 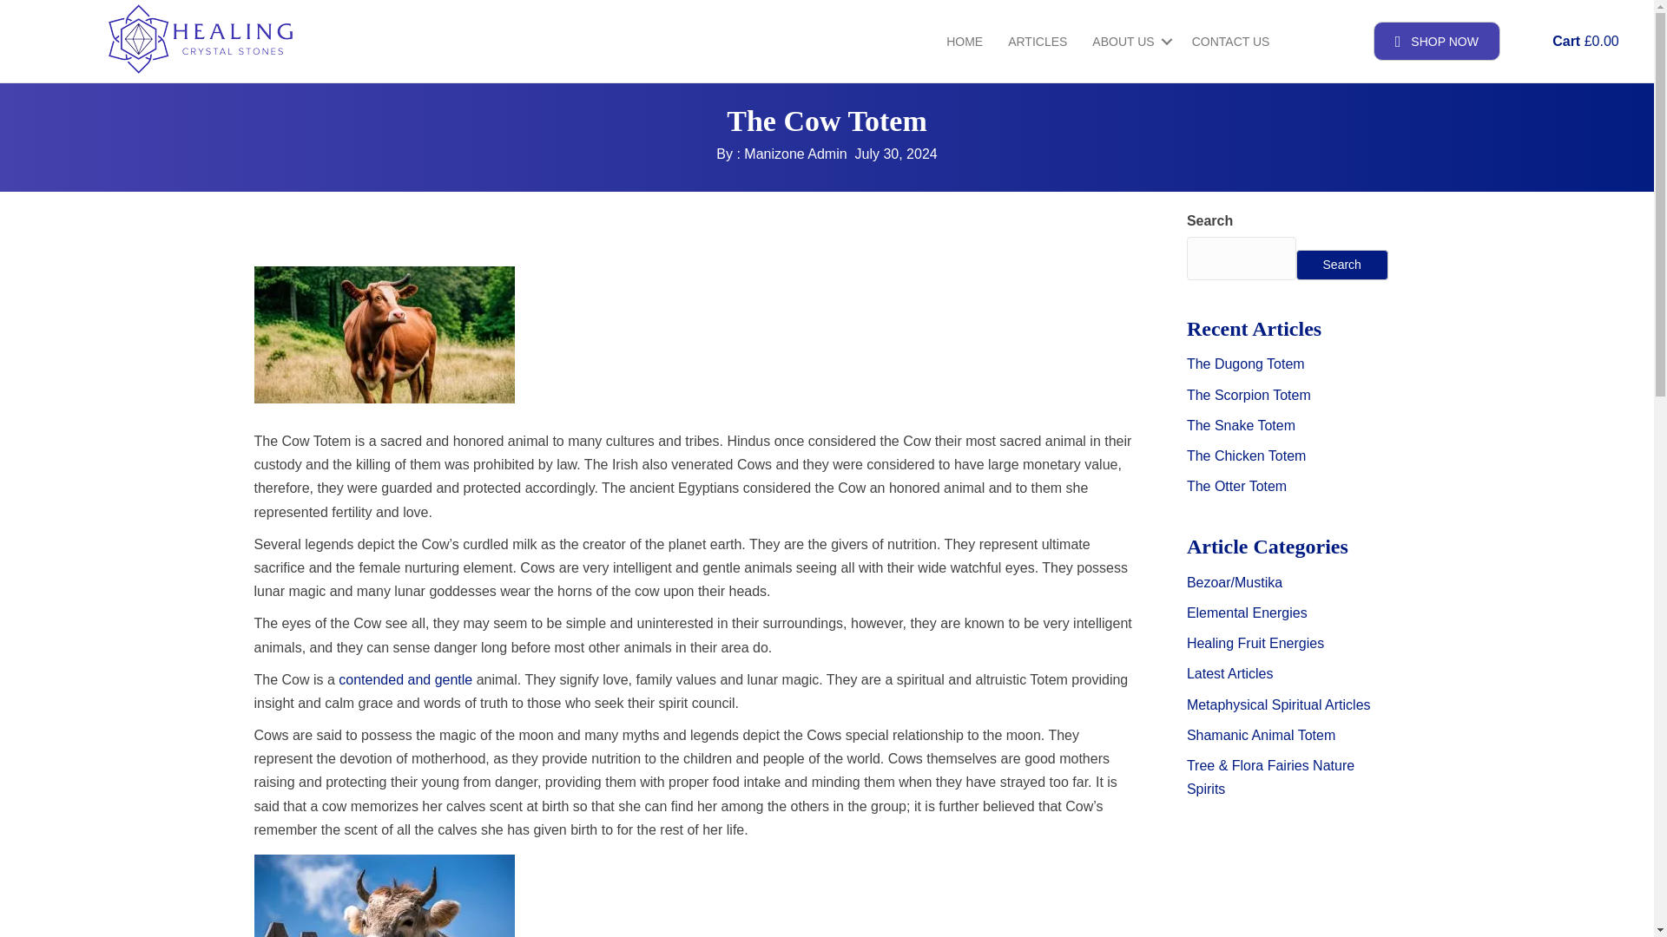 What do you see at coordinates (1037, 40) in the screenshot?
I see `ARTICLES` at bounding box center [1037, 40].